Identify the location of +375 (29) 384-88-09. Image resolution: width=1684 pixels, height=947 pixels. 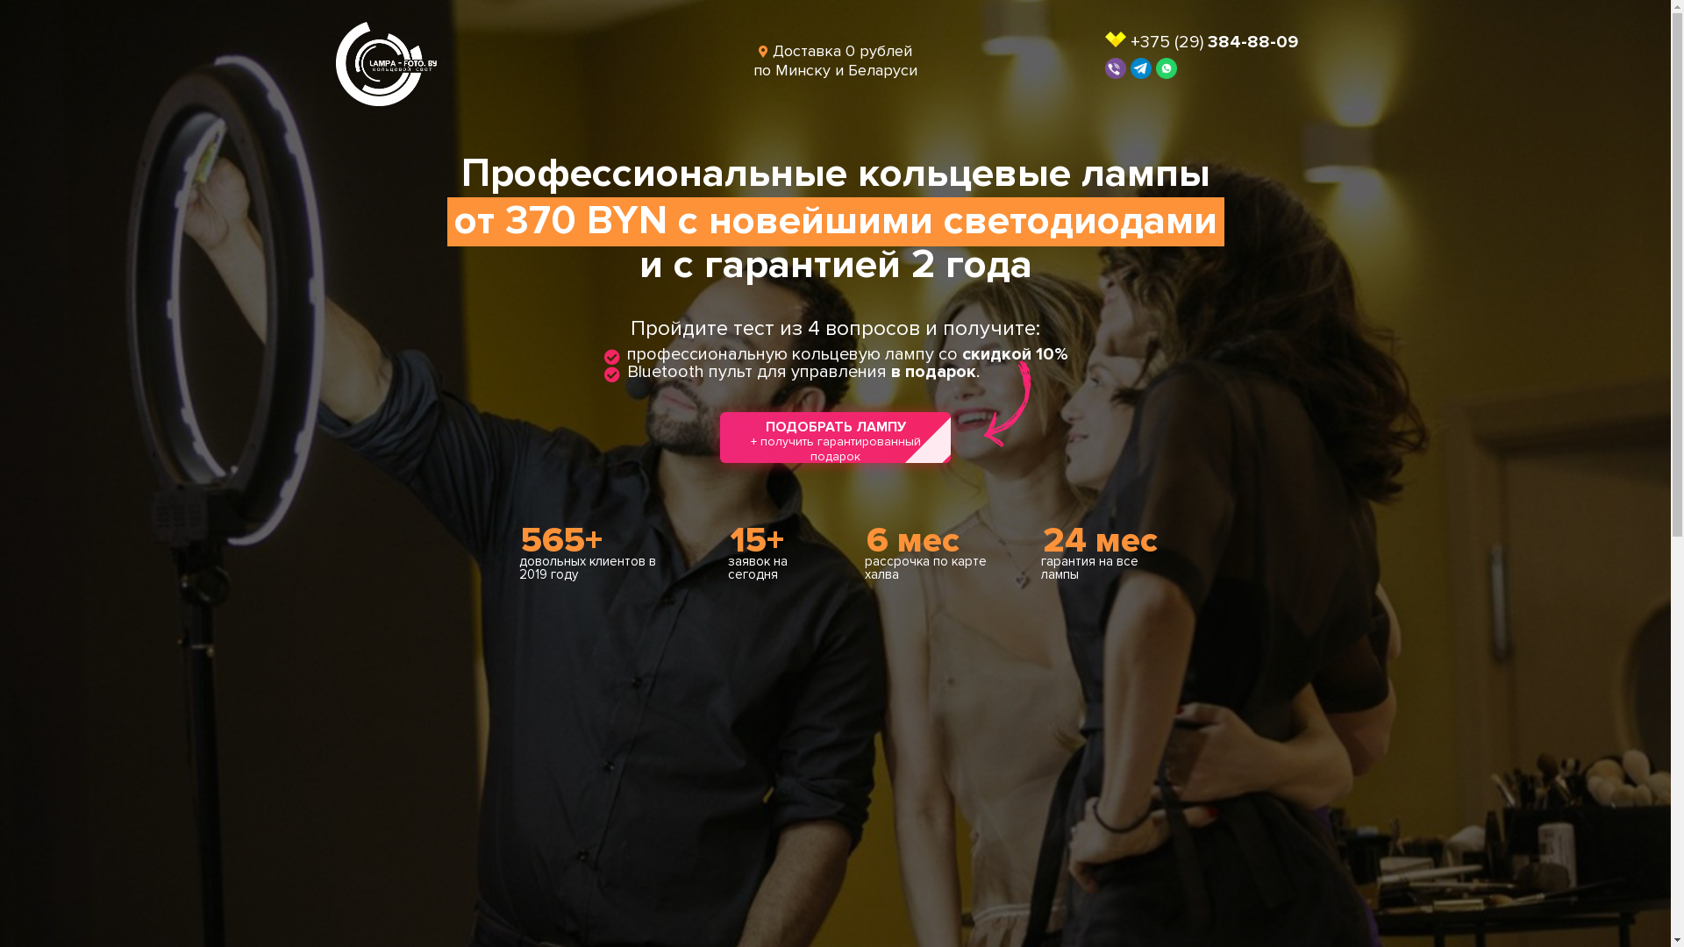
(1214, 42).